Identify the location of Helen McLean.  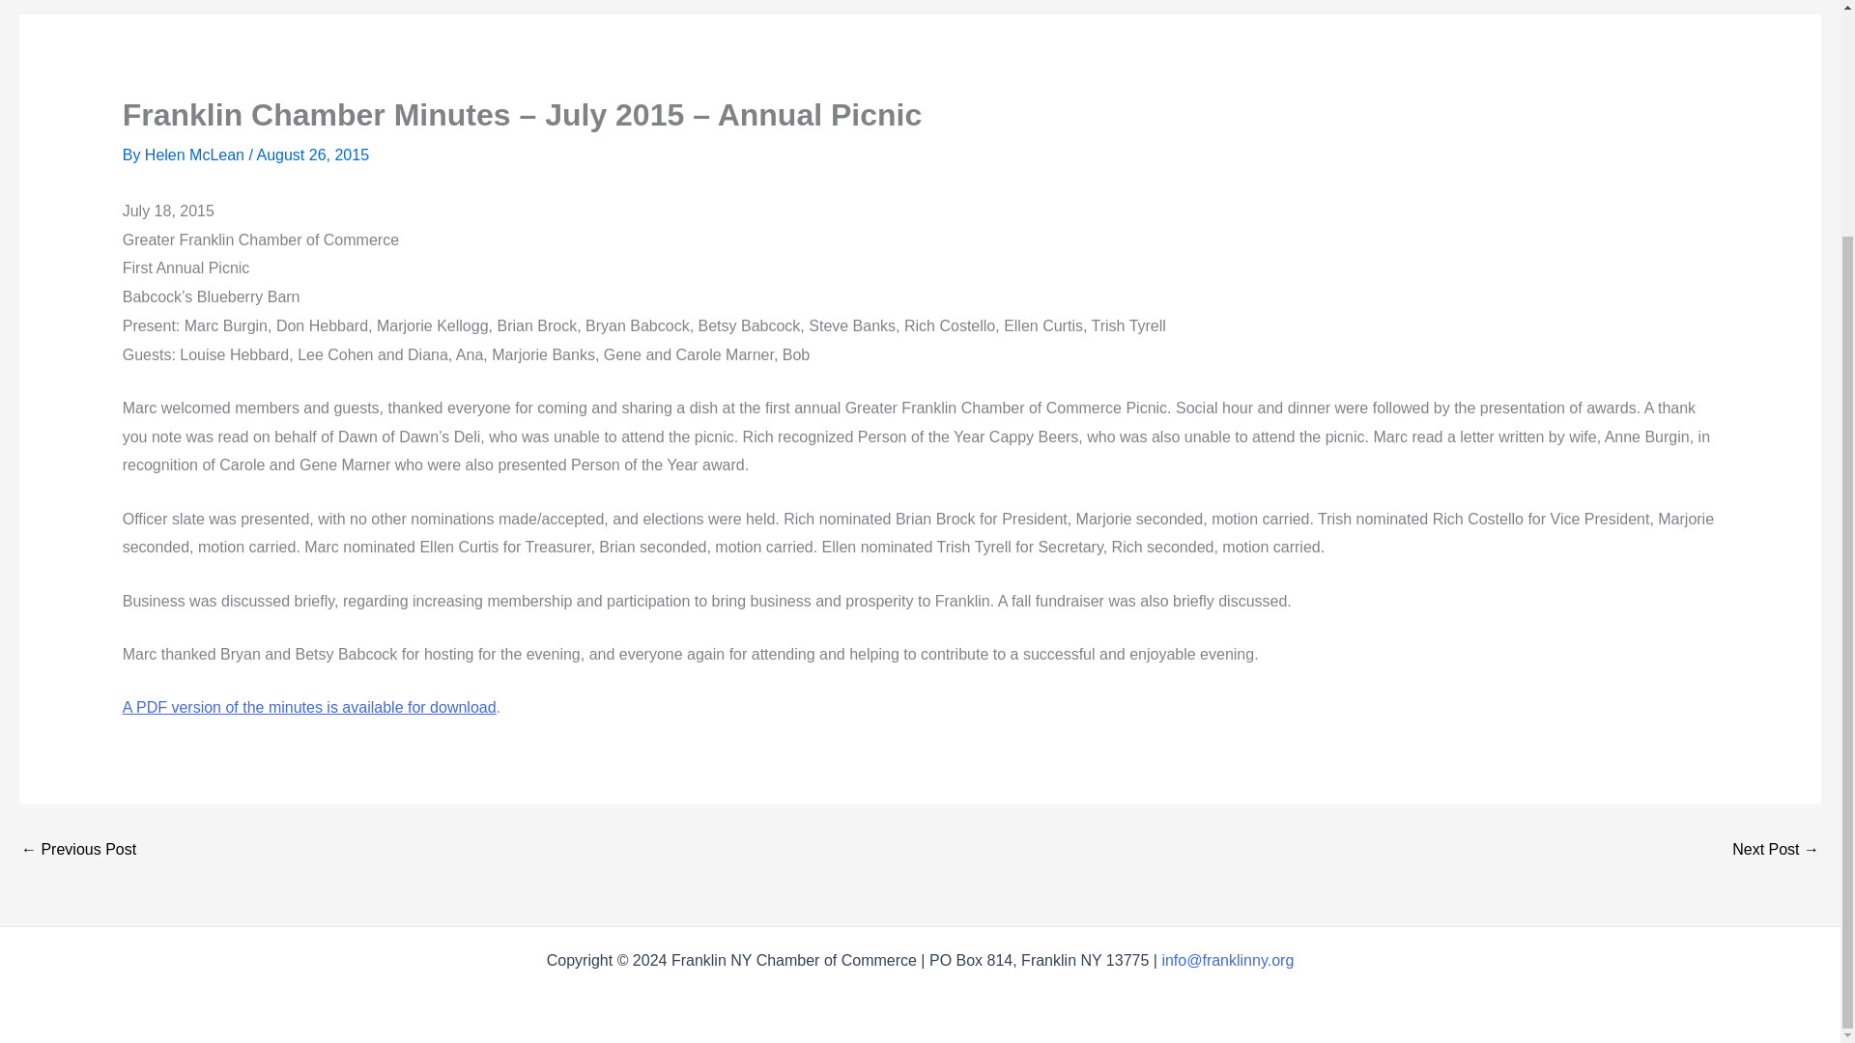
(196, 155).